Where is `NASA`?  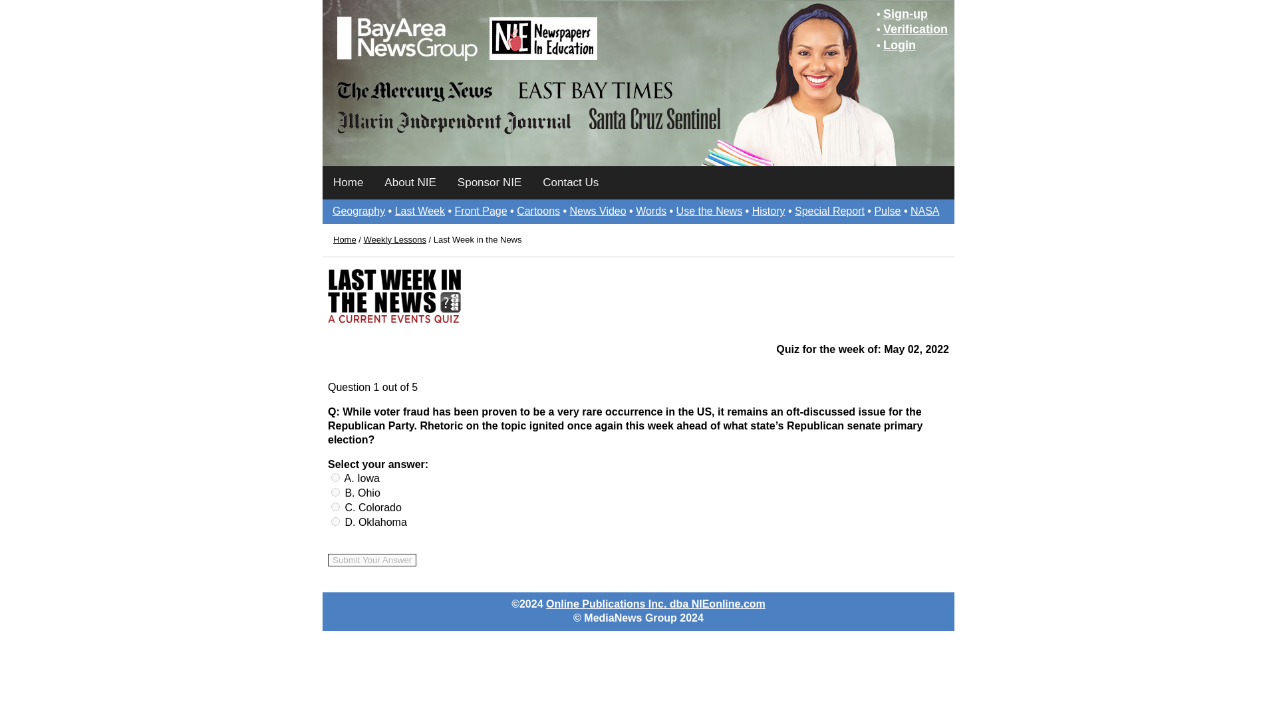 NASA is located at coordinates (924, 211).